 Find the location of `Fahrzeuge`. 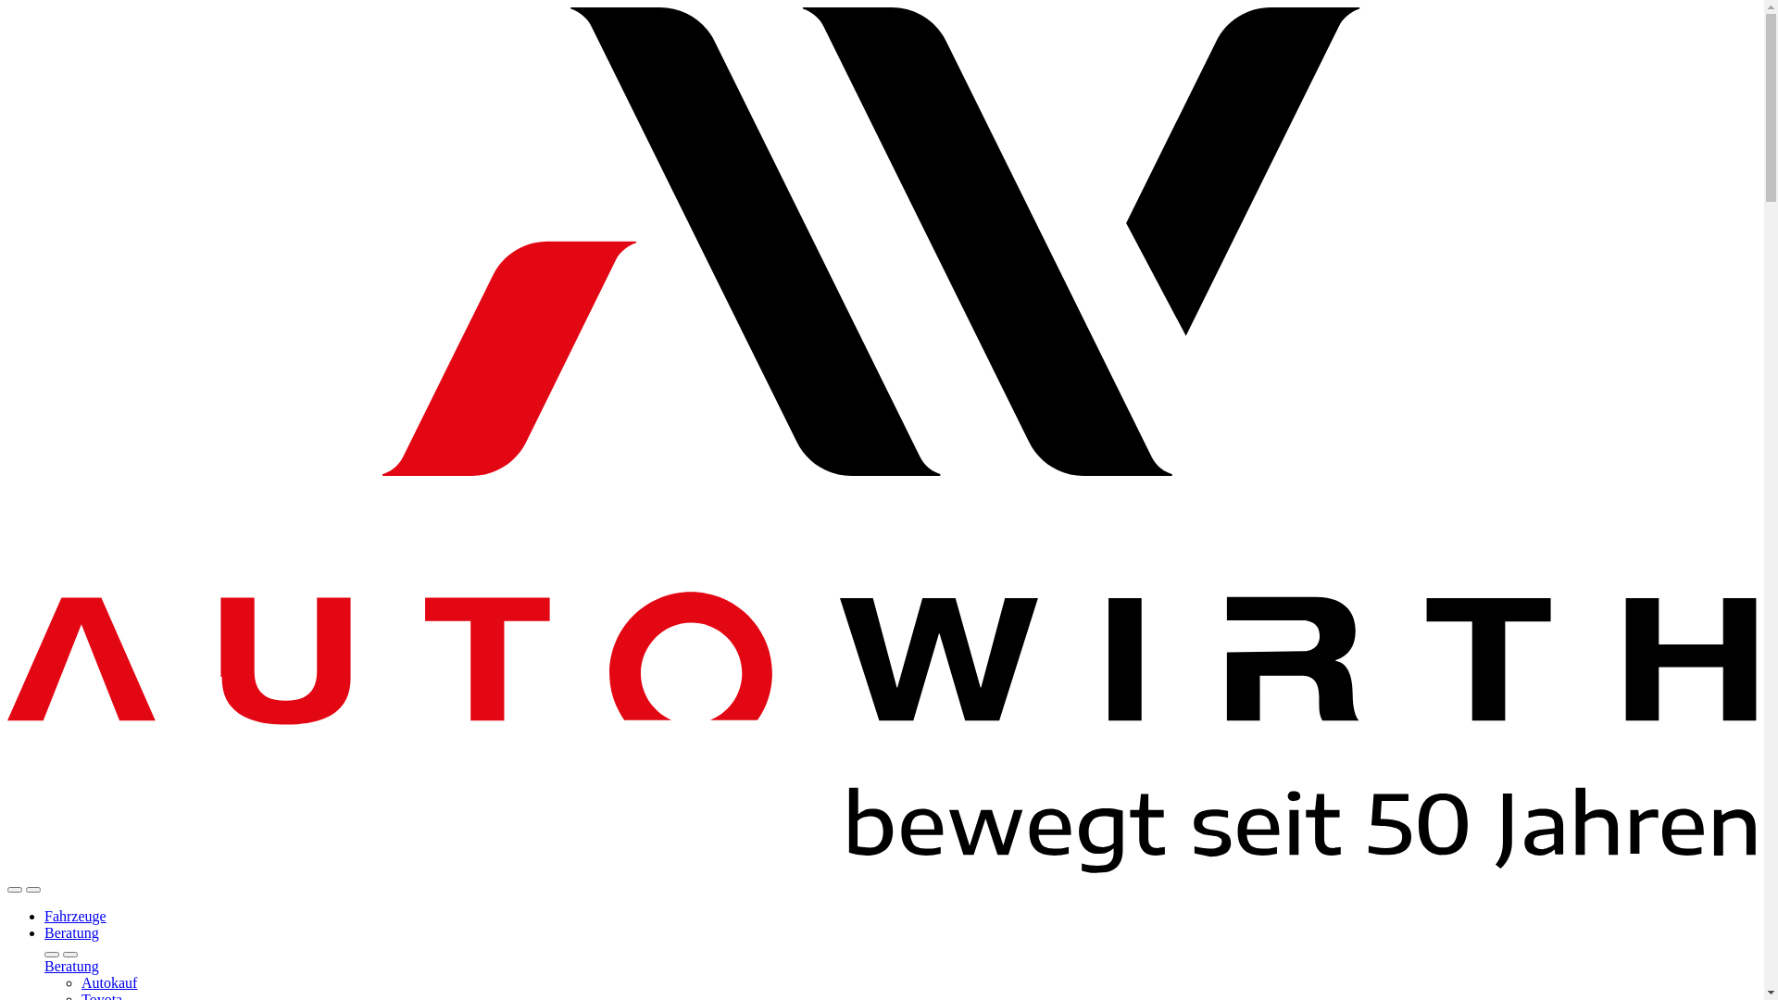

Fahrzeuge is located at coordinates (76, 917).